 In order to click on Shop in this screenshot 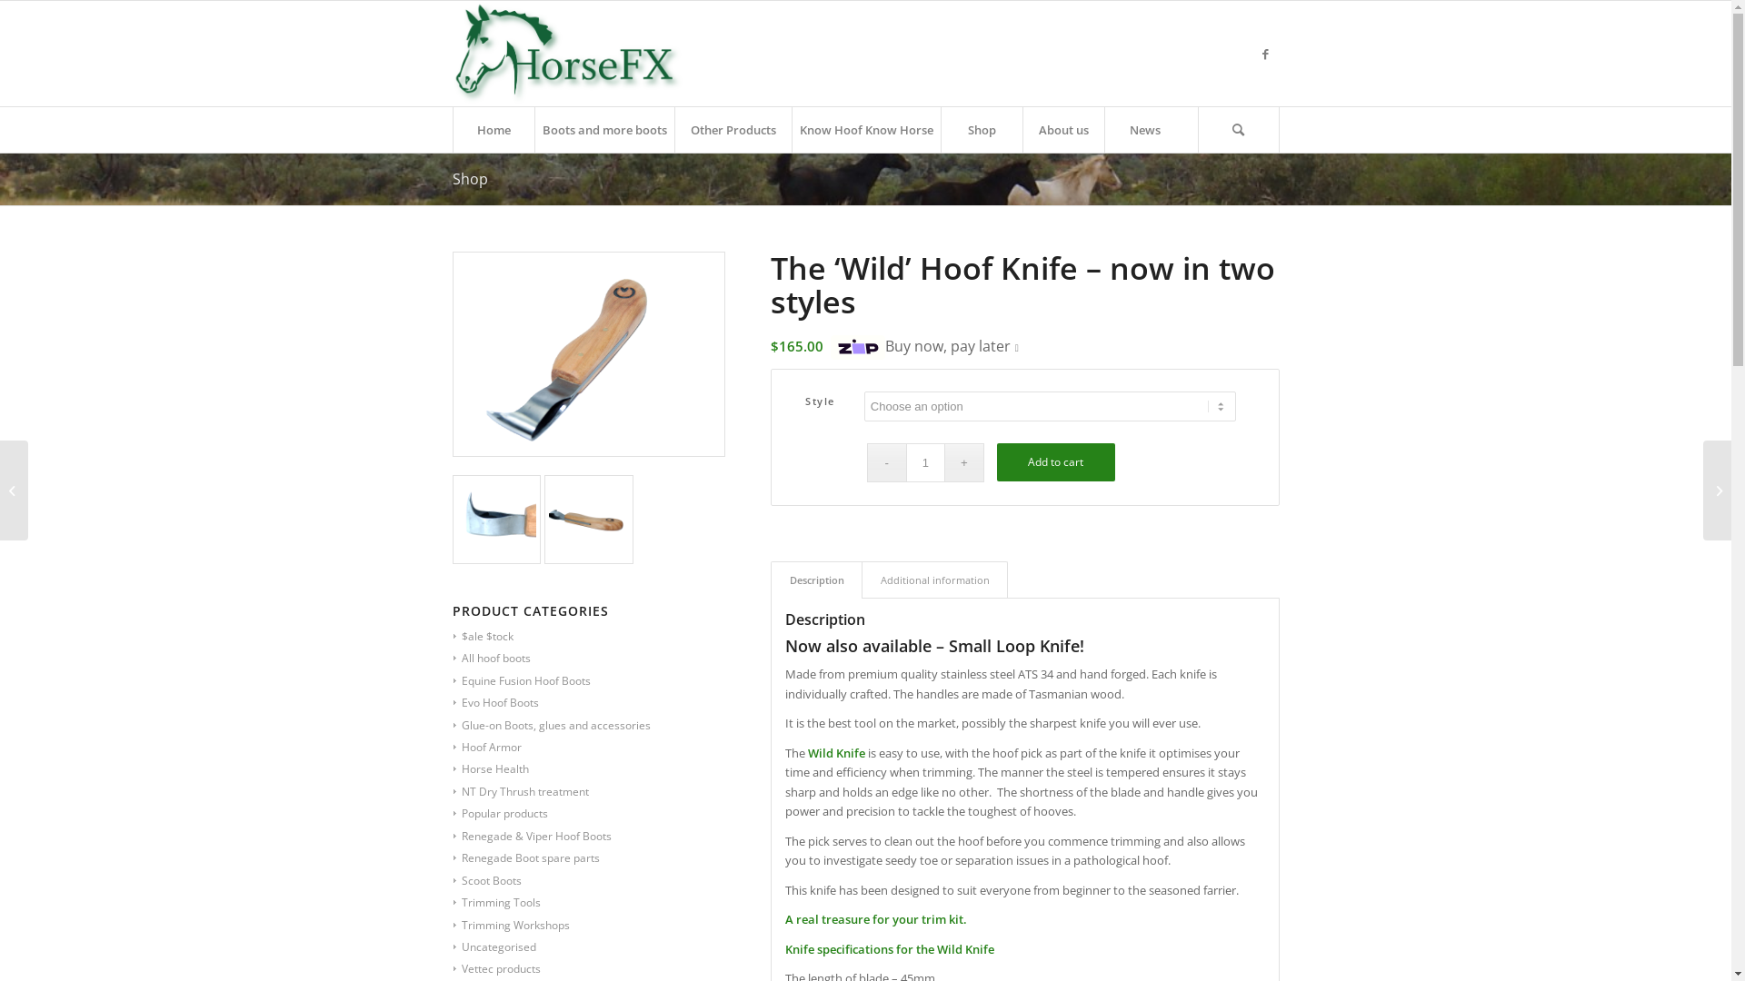, I will do `click(471, 179)`.